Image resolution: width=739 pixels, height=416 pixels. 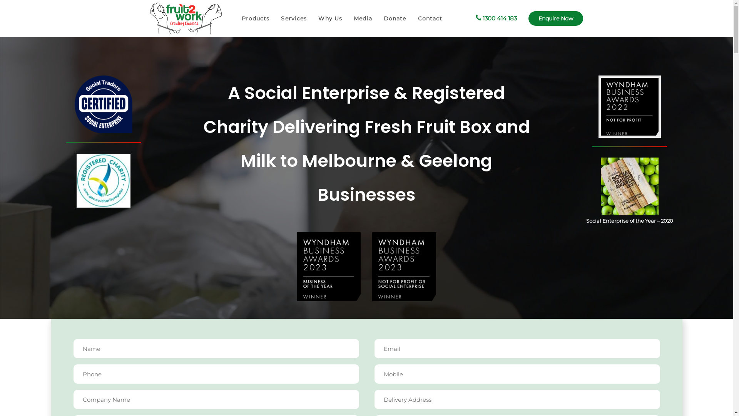 What do you see at coordinates (294, 18) in the screenshot?
I see `Services` at bounding box center [294, 18].